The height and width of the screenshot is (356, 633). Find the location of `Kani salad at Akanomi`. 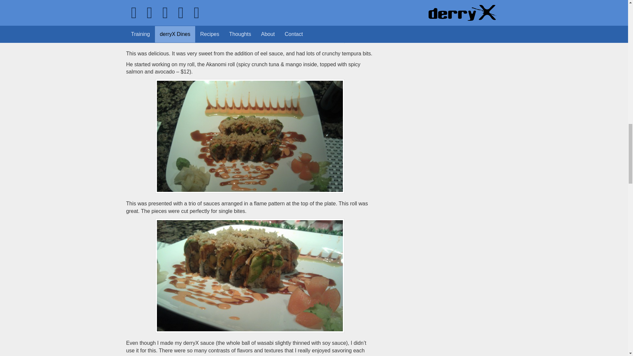

Kani salad at Akanomi is located at coordinates (250, 22).